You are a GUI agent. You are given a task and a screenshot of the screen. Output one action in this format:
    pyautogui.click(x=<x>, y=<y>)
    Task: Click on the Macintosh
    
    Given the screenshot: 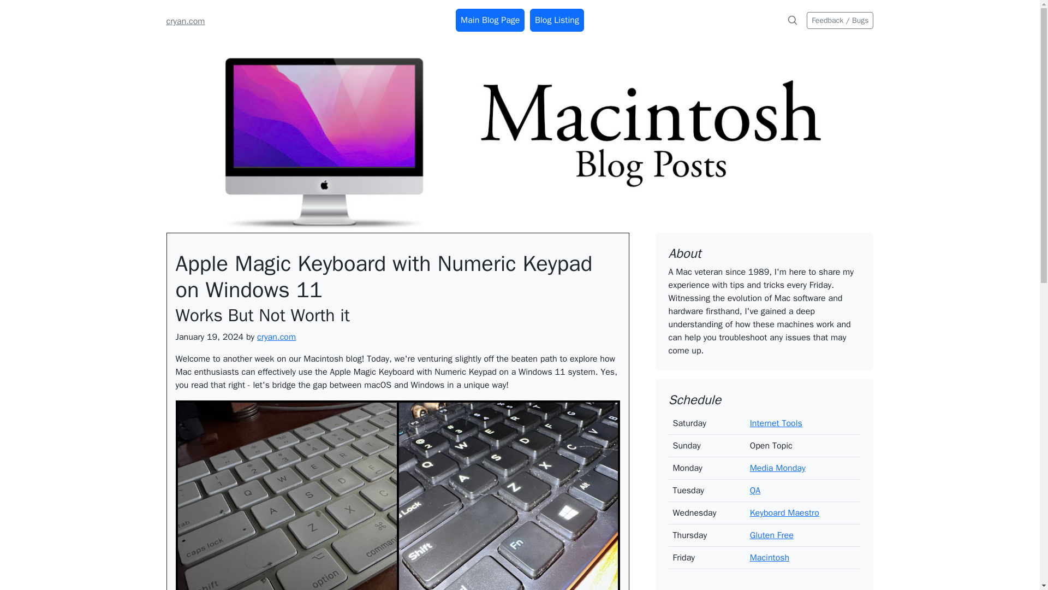 What is the action you would take?
    pyautogui.click(x=770, y=557)
    